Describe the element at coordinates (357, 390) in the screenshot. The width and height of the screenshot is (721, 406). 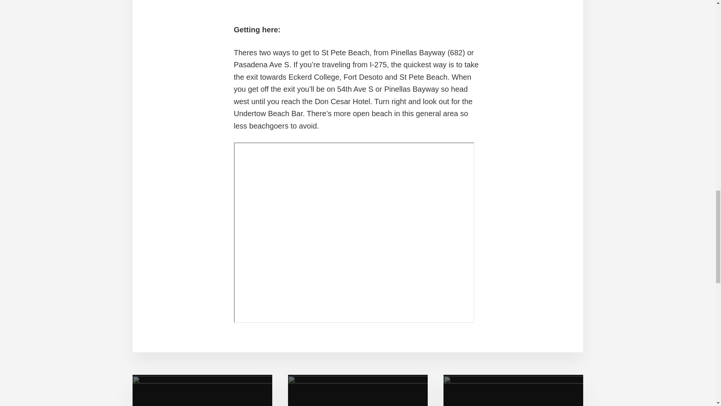
I see `Our Policy` at that location.